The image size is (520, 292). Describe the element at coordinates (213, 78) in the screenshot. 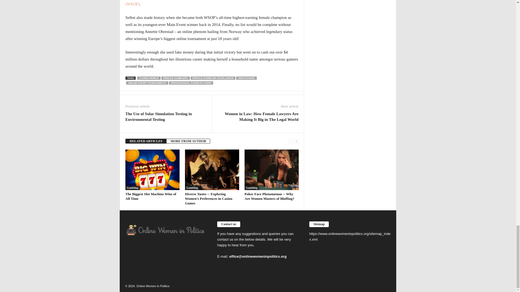

I see `FEMALE GAMBLING EXCELLENCE` at that location.